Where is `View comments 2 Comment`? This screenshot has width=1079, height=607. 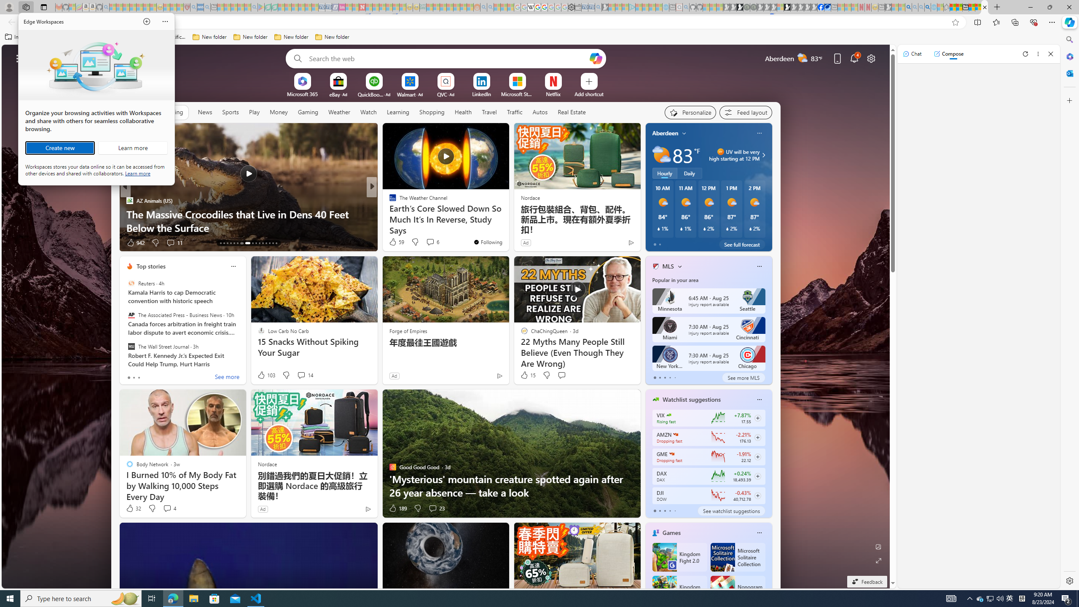
View comments 2 Comment is located at coordinates (432, 243).